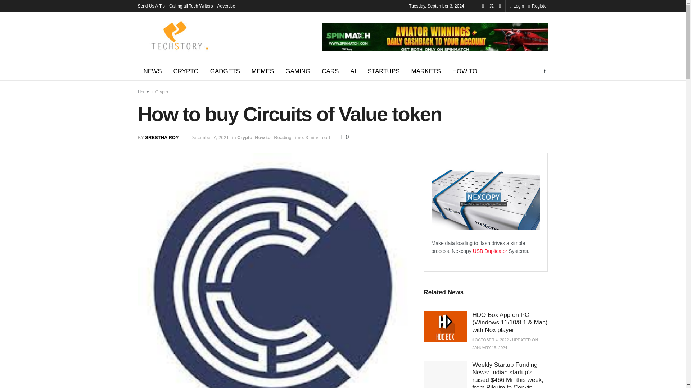  What do you see at coordinates (491, 251) in the screenshot?
I see `USB duplicator` at bounding box center [491, 251].